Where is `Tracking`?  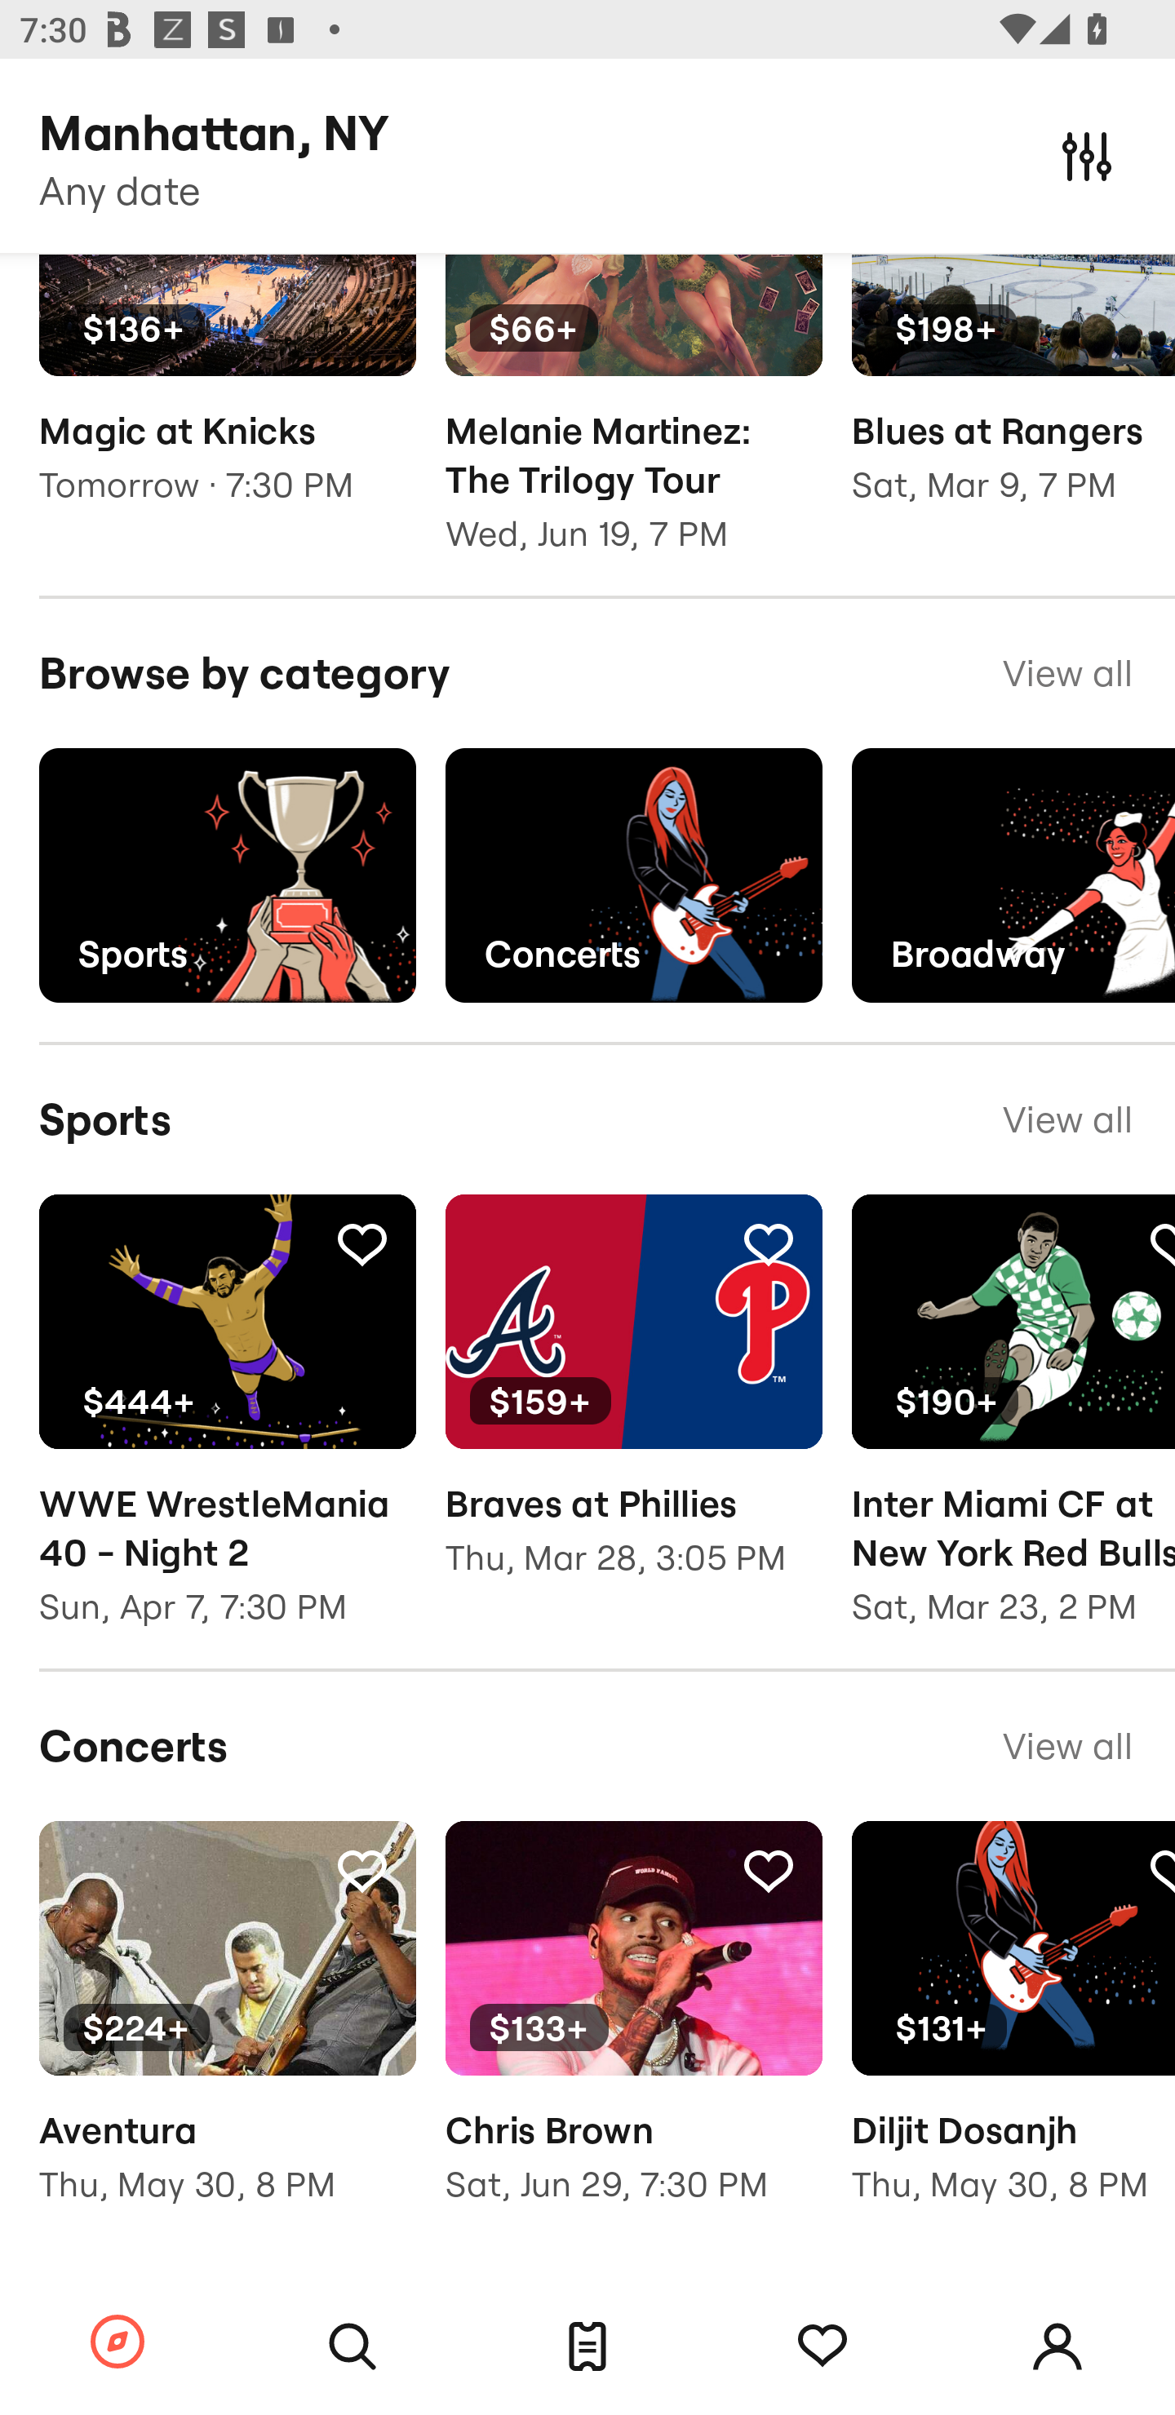
Tracking is located at coordinates (768, 1868).